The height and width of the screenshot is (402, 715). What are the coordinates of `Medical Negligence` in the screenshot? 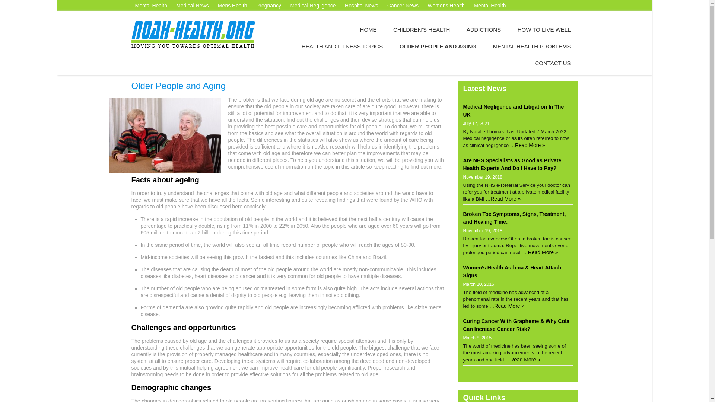 It's located at (313, 6).